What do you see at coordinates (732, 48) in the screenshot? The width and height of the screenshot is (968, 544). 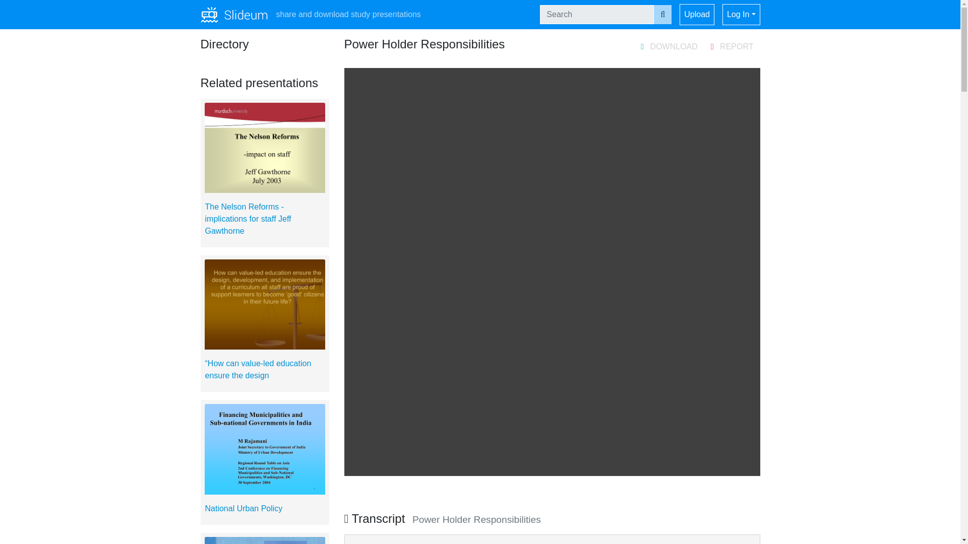 I see `REPORT` at bounding box center [732, 48].